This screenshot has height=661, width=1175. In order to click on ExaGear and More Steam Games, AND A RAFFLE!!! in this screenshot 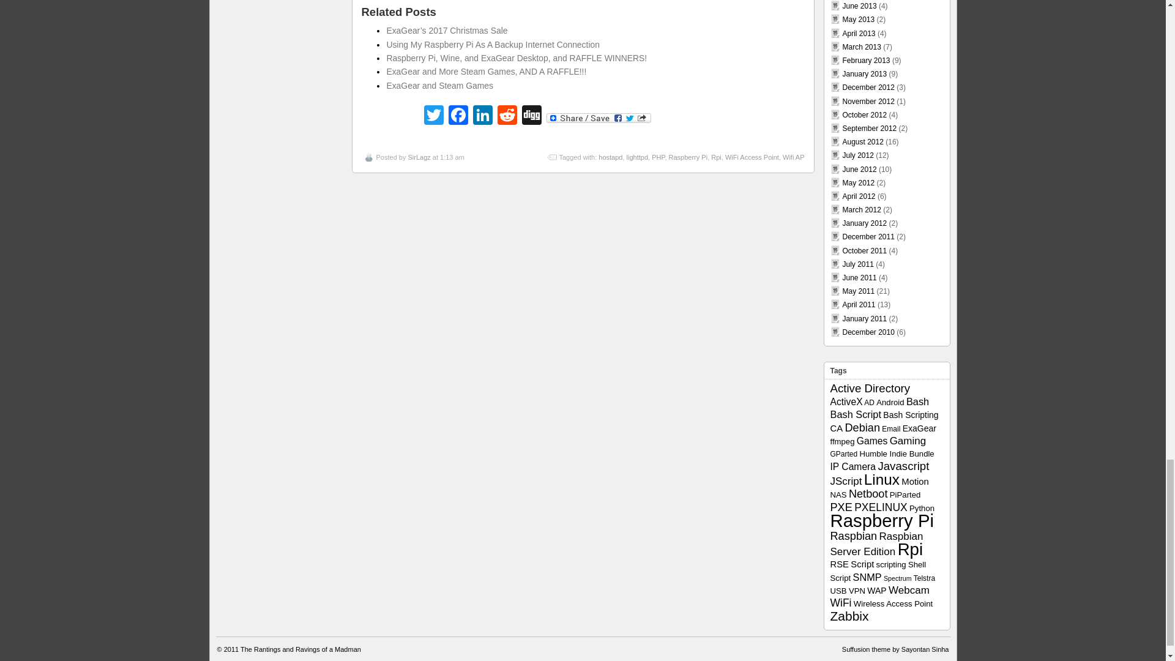, I will do `click(486, 72)`.